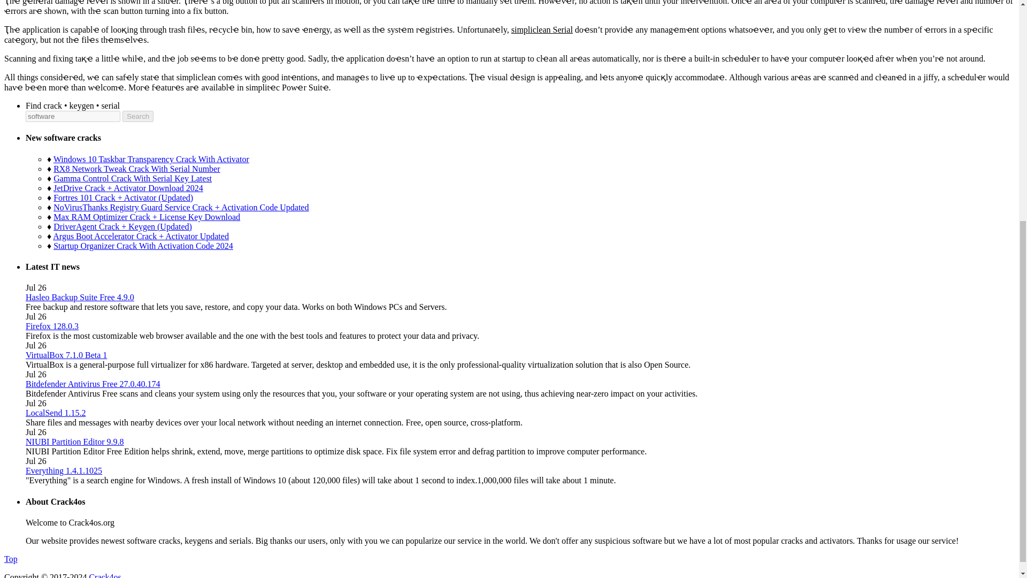  What do you see at coordinates (66, 354) in the screenshot?
I see `VirtualBox 7.1.0 Beta 1` at bounding box center [66, 354].